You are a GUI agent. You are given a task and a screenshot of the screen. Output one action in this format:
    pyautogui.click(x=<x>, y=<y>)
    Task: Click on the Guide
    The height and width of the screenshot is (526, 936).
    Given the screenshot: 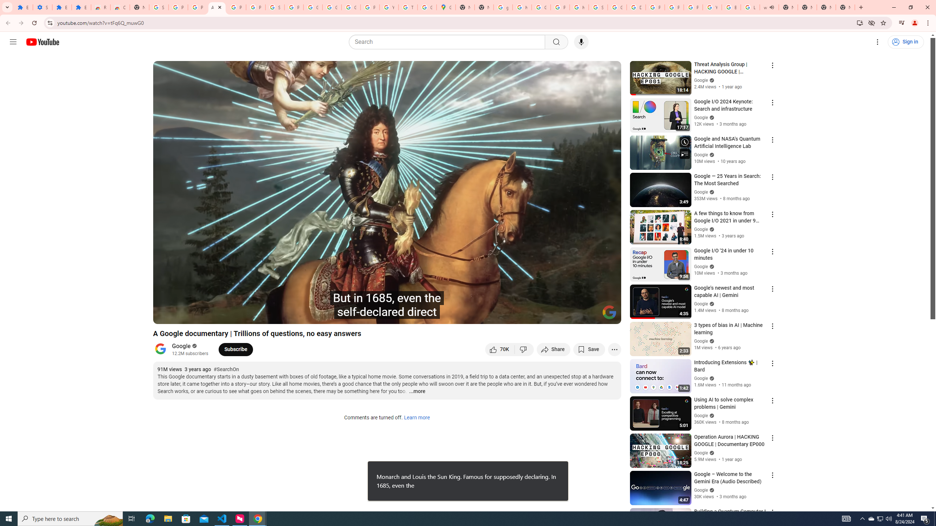 What is the action you would take?
    pyautogui.click(x=13, y=42)
    